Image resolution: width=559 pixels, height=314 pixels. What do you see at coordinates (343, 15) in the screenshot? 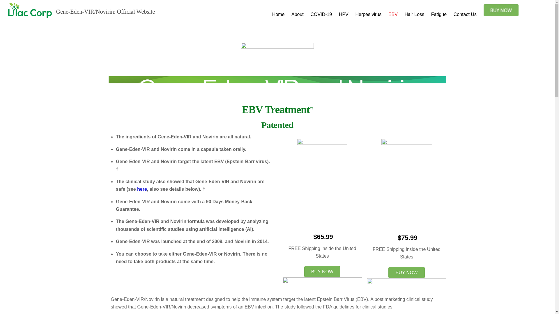
I see `HPV` at bounding box center [343, 15].